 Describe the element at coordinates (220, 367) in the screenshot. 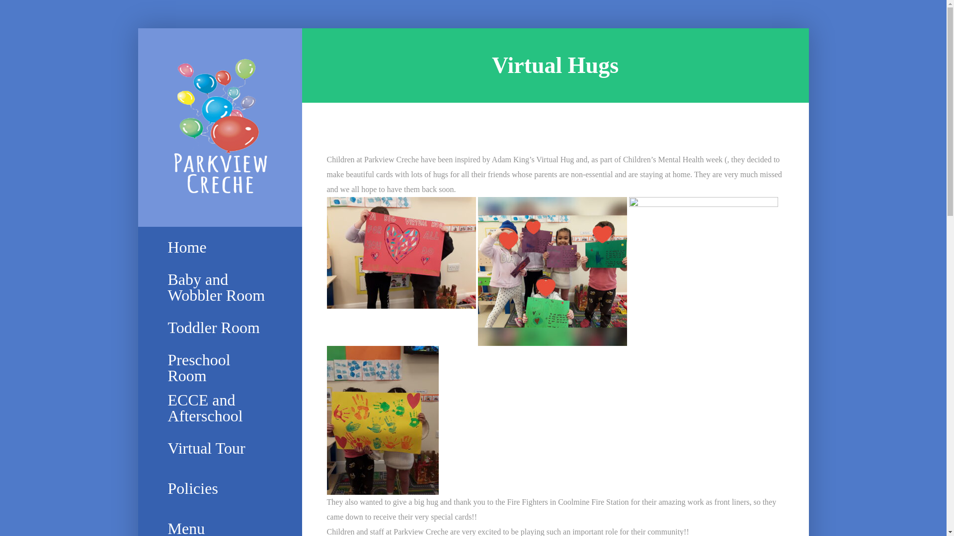

I see `Preschool Room` at that location.